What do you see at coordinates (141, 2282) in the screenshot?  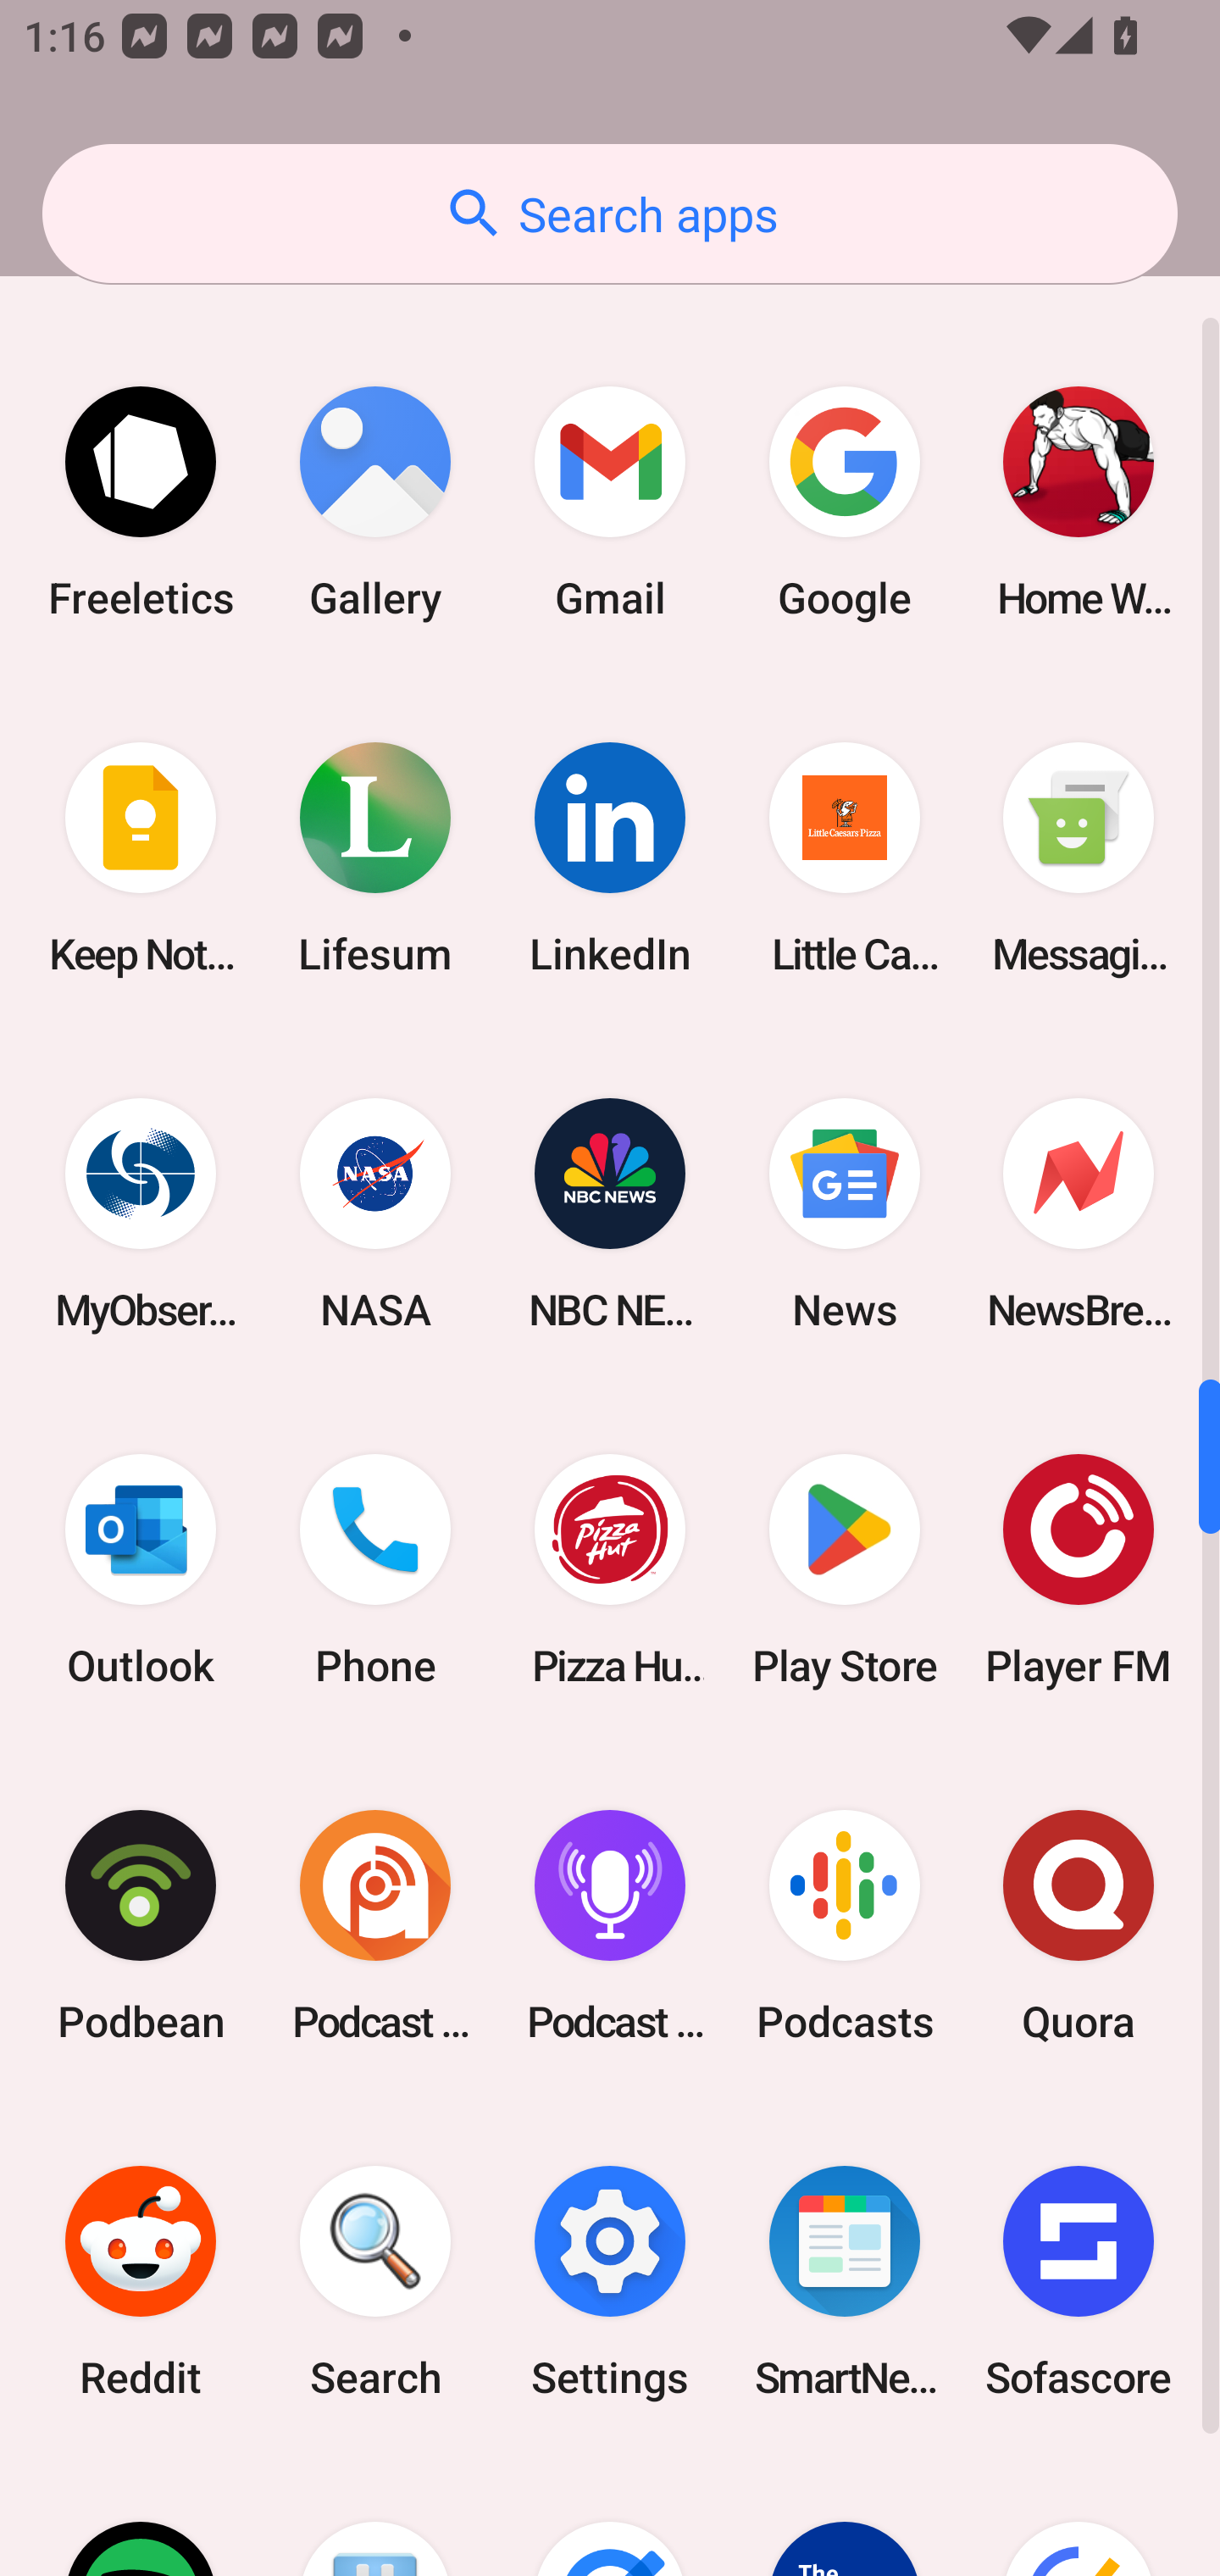 I see `Reddit` at bounding box center [141, 2282].